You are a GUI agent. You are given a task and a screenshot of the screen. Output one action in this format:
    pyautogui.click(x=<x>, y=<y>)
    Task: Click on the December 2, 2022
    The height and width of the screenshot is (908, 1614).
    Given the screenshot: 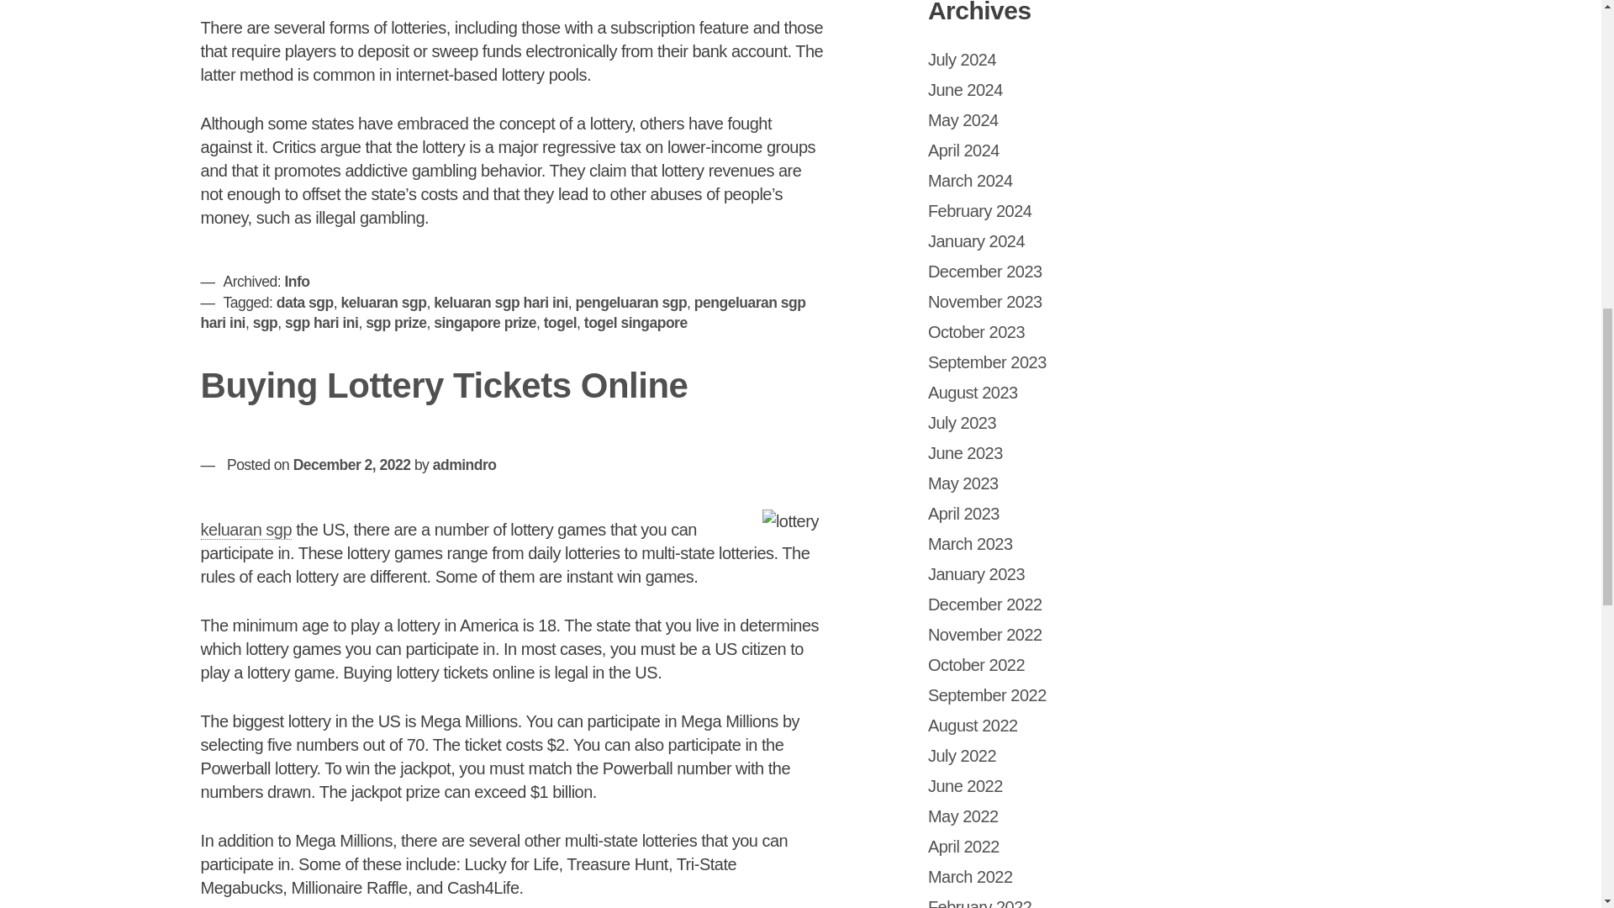 What is the action you would take?
    pyautogui.click(x=352, y=464)
    